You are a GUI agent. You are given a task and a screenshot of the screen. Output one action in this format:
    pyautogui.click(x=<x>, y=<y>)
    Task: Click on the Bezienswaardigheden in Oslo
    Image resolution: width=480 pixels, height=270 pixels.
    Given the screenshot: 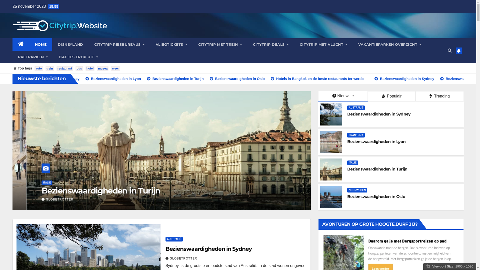 What is the action you would take?
    pyautogui.click(x=314, y=79)
    